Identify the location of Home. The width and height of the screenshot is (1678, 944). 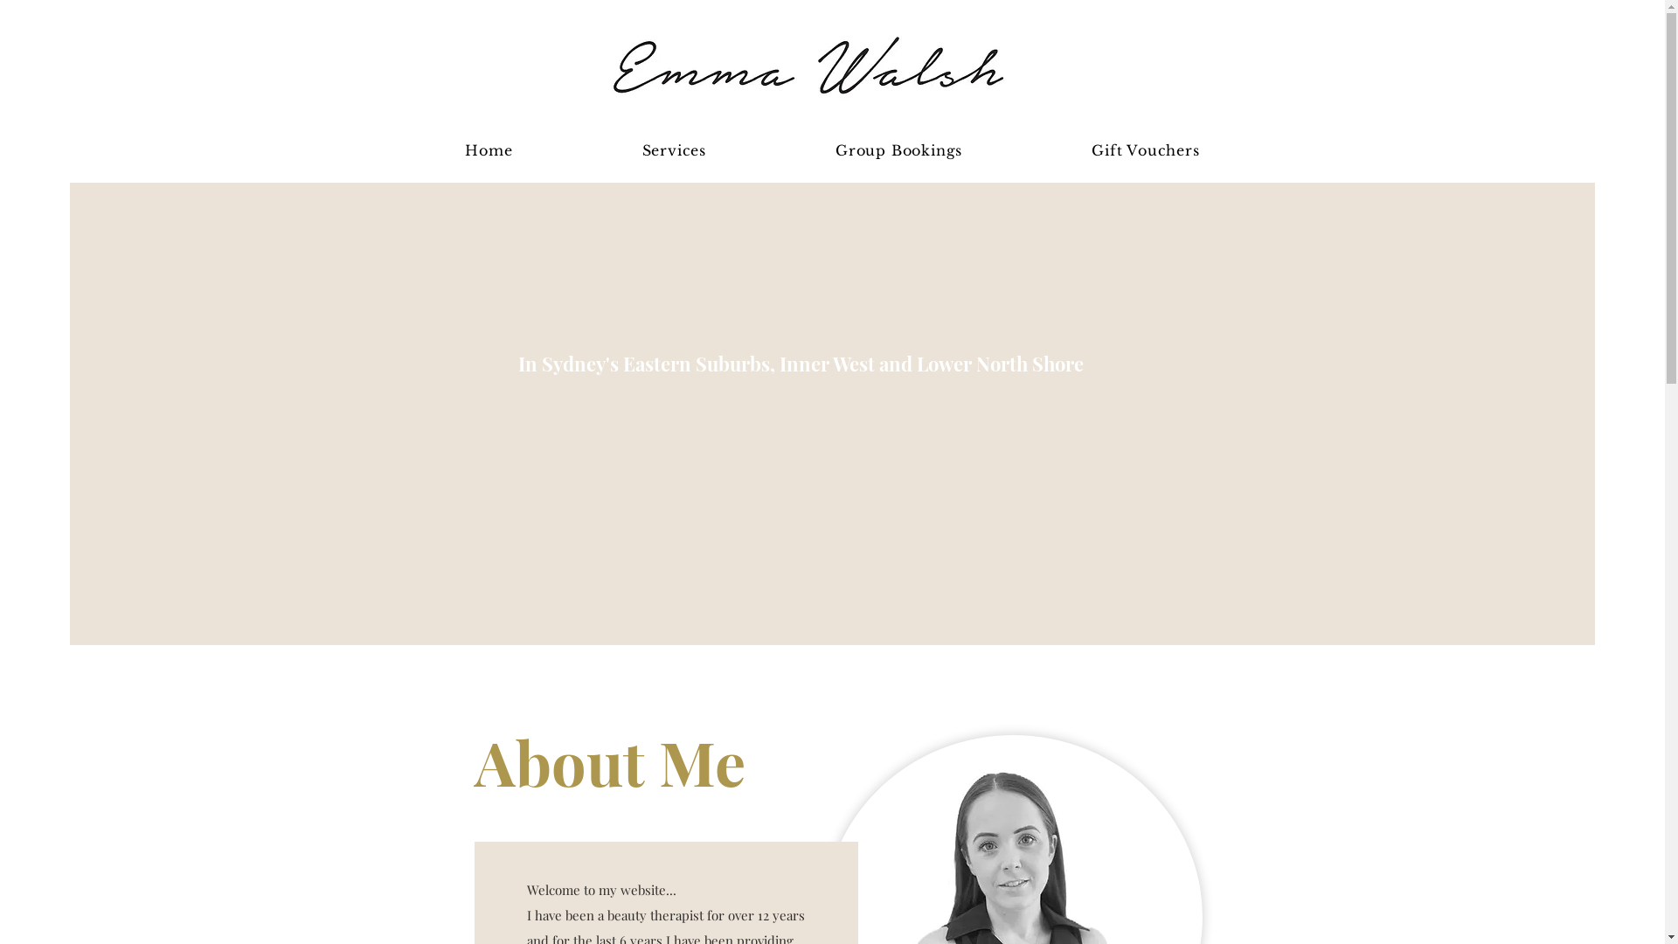
(489, 150).